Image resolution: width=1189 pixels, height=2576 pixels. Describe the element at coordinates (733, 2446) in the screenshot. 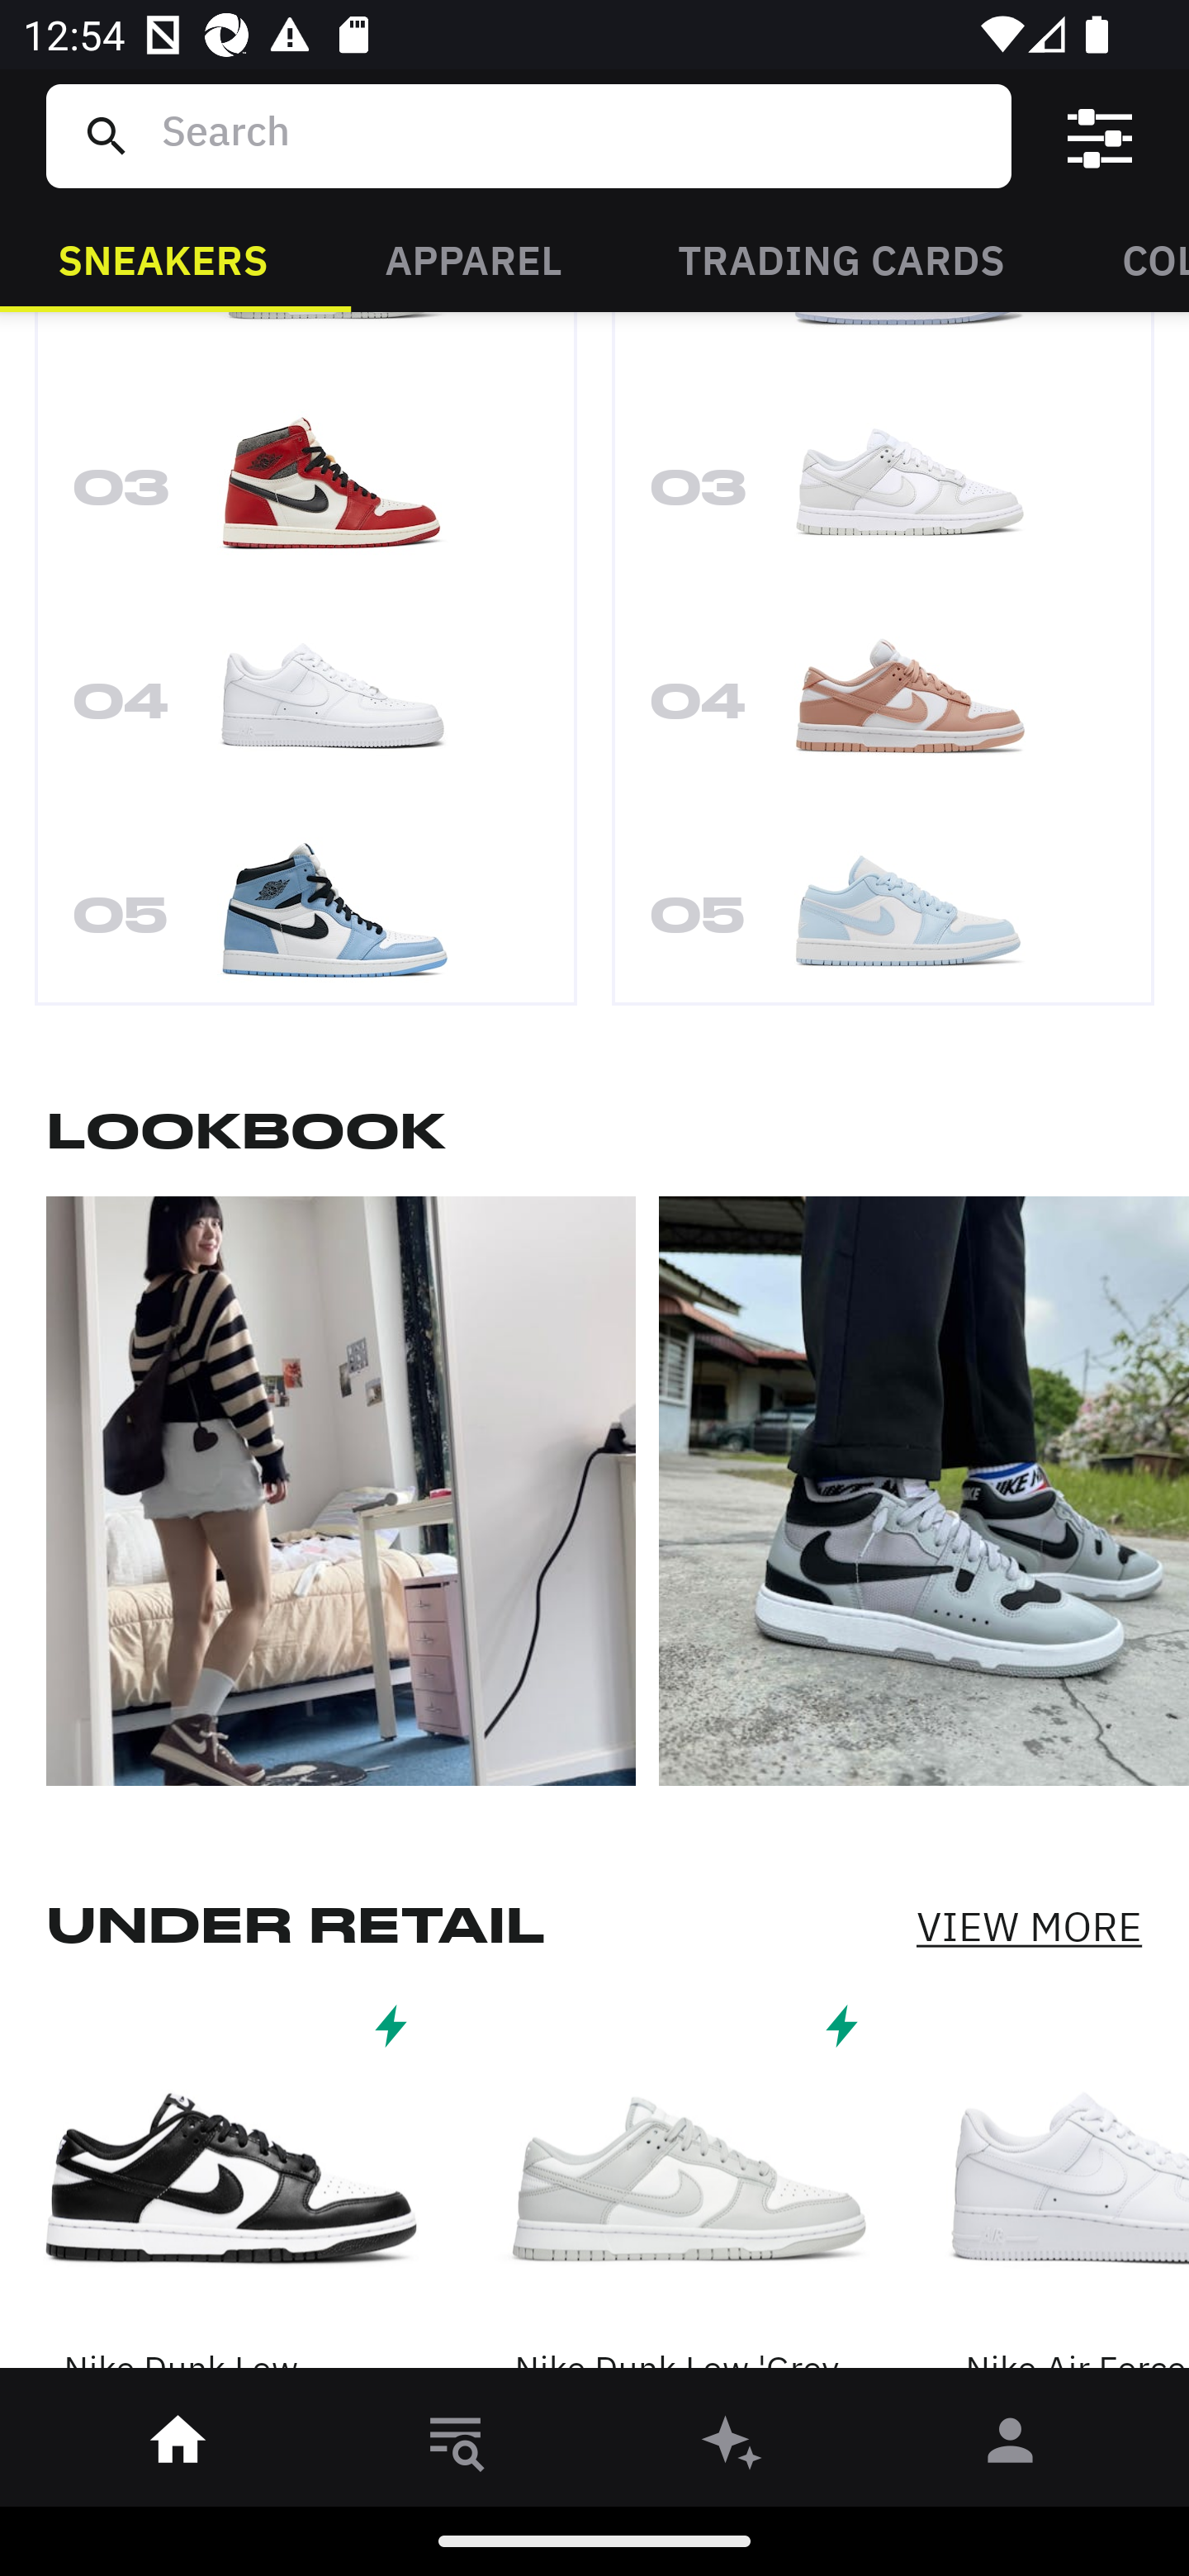

I see `󰫢` at that location.